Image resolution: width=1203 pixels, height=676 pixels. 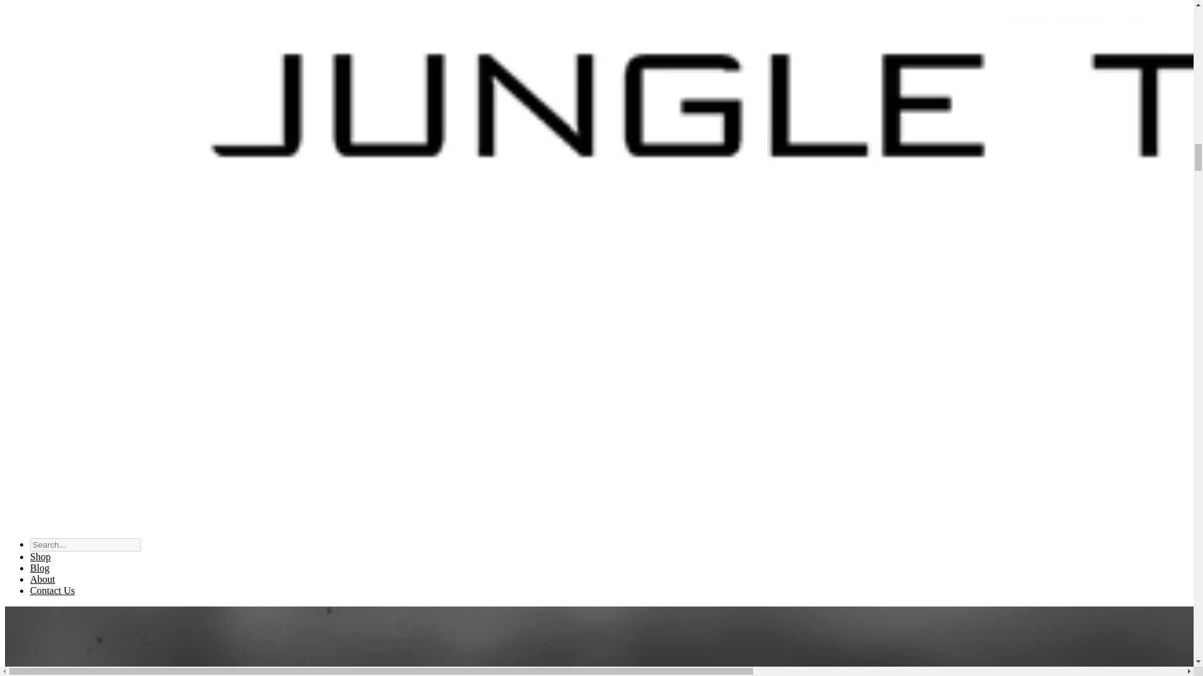 I want to click on Contact Us, so click(x=53, y=590).